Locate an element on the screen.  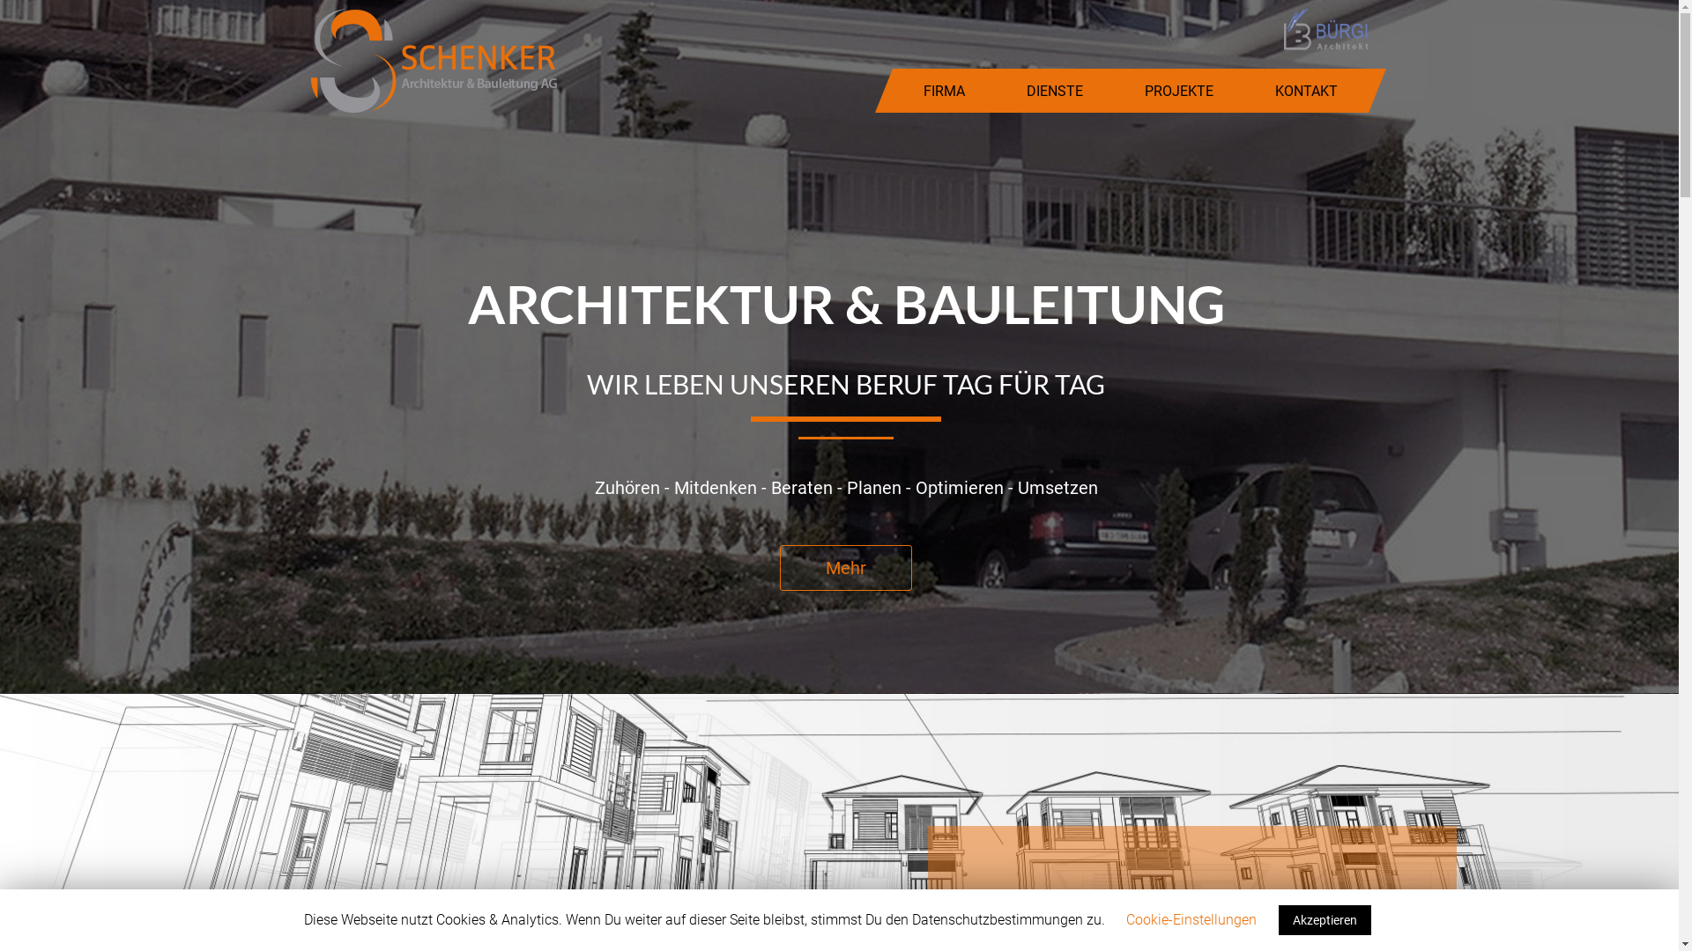
Mehr is located at coordinates (846, 568).